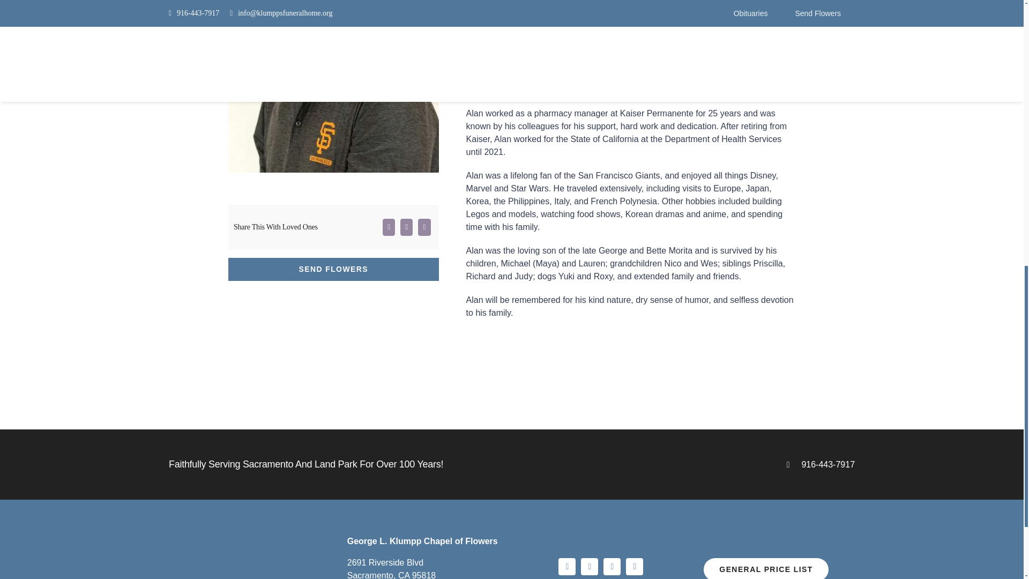  I want to click on 7973320, so click(333, 86).